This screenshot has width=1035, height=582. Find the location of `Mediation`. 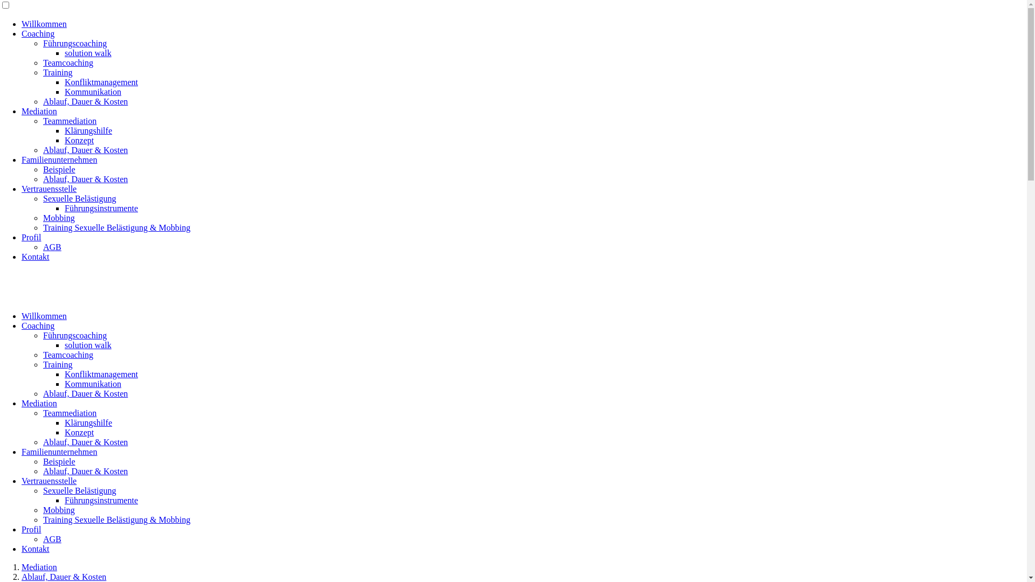

Mediation is located at coordinates (39, 403).